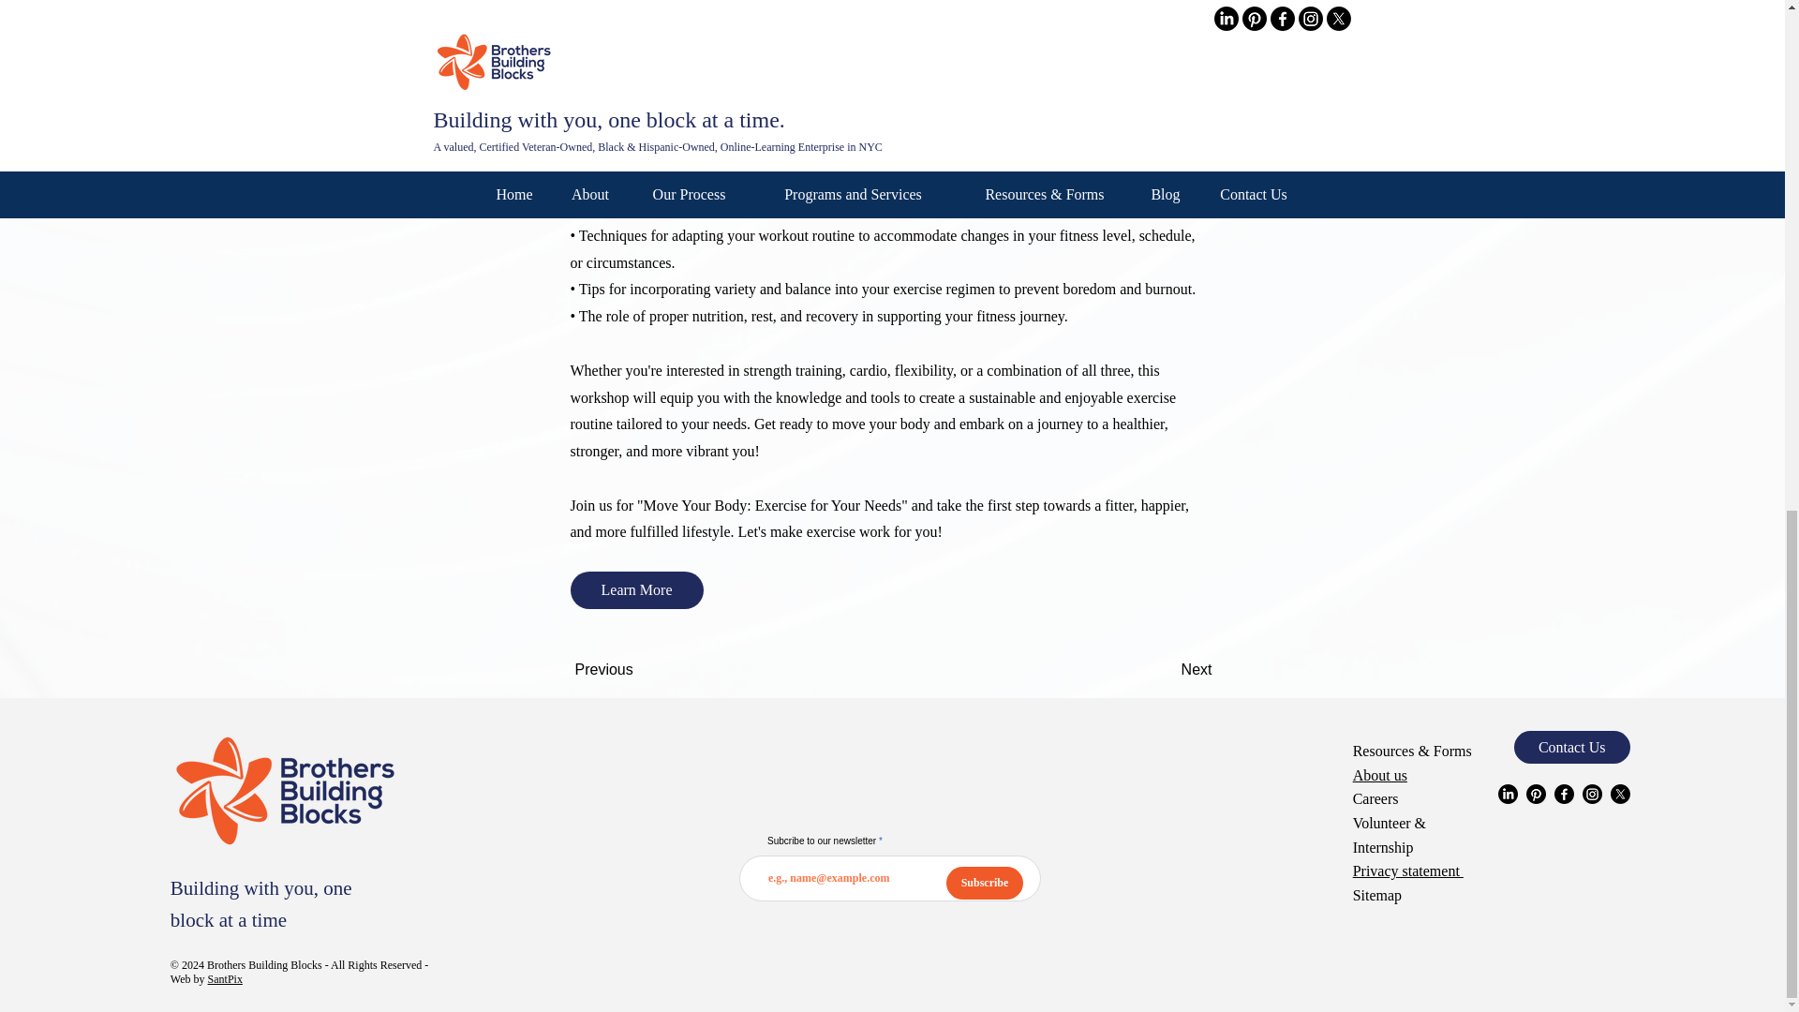  I want to click on Contact Us, so click(1572, 747).